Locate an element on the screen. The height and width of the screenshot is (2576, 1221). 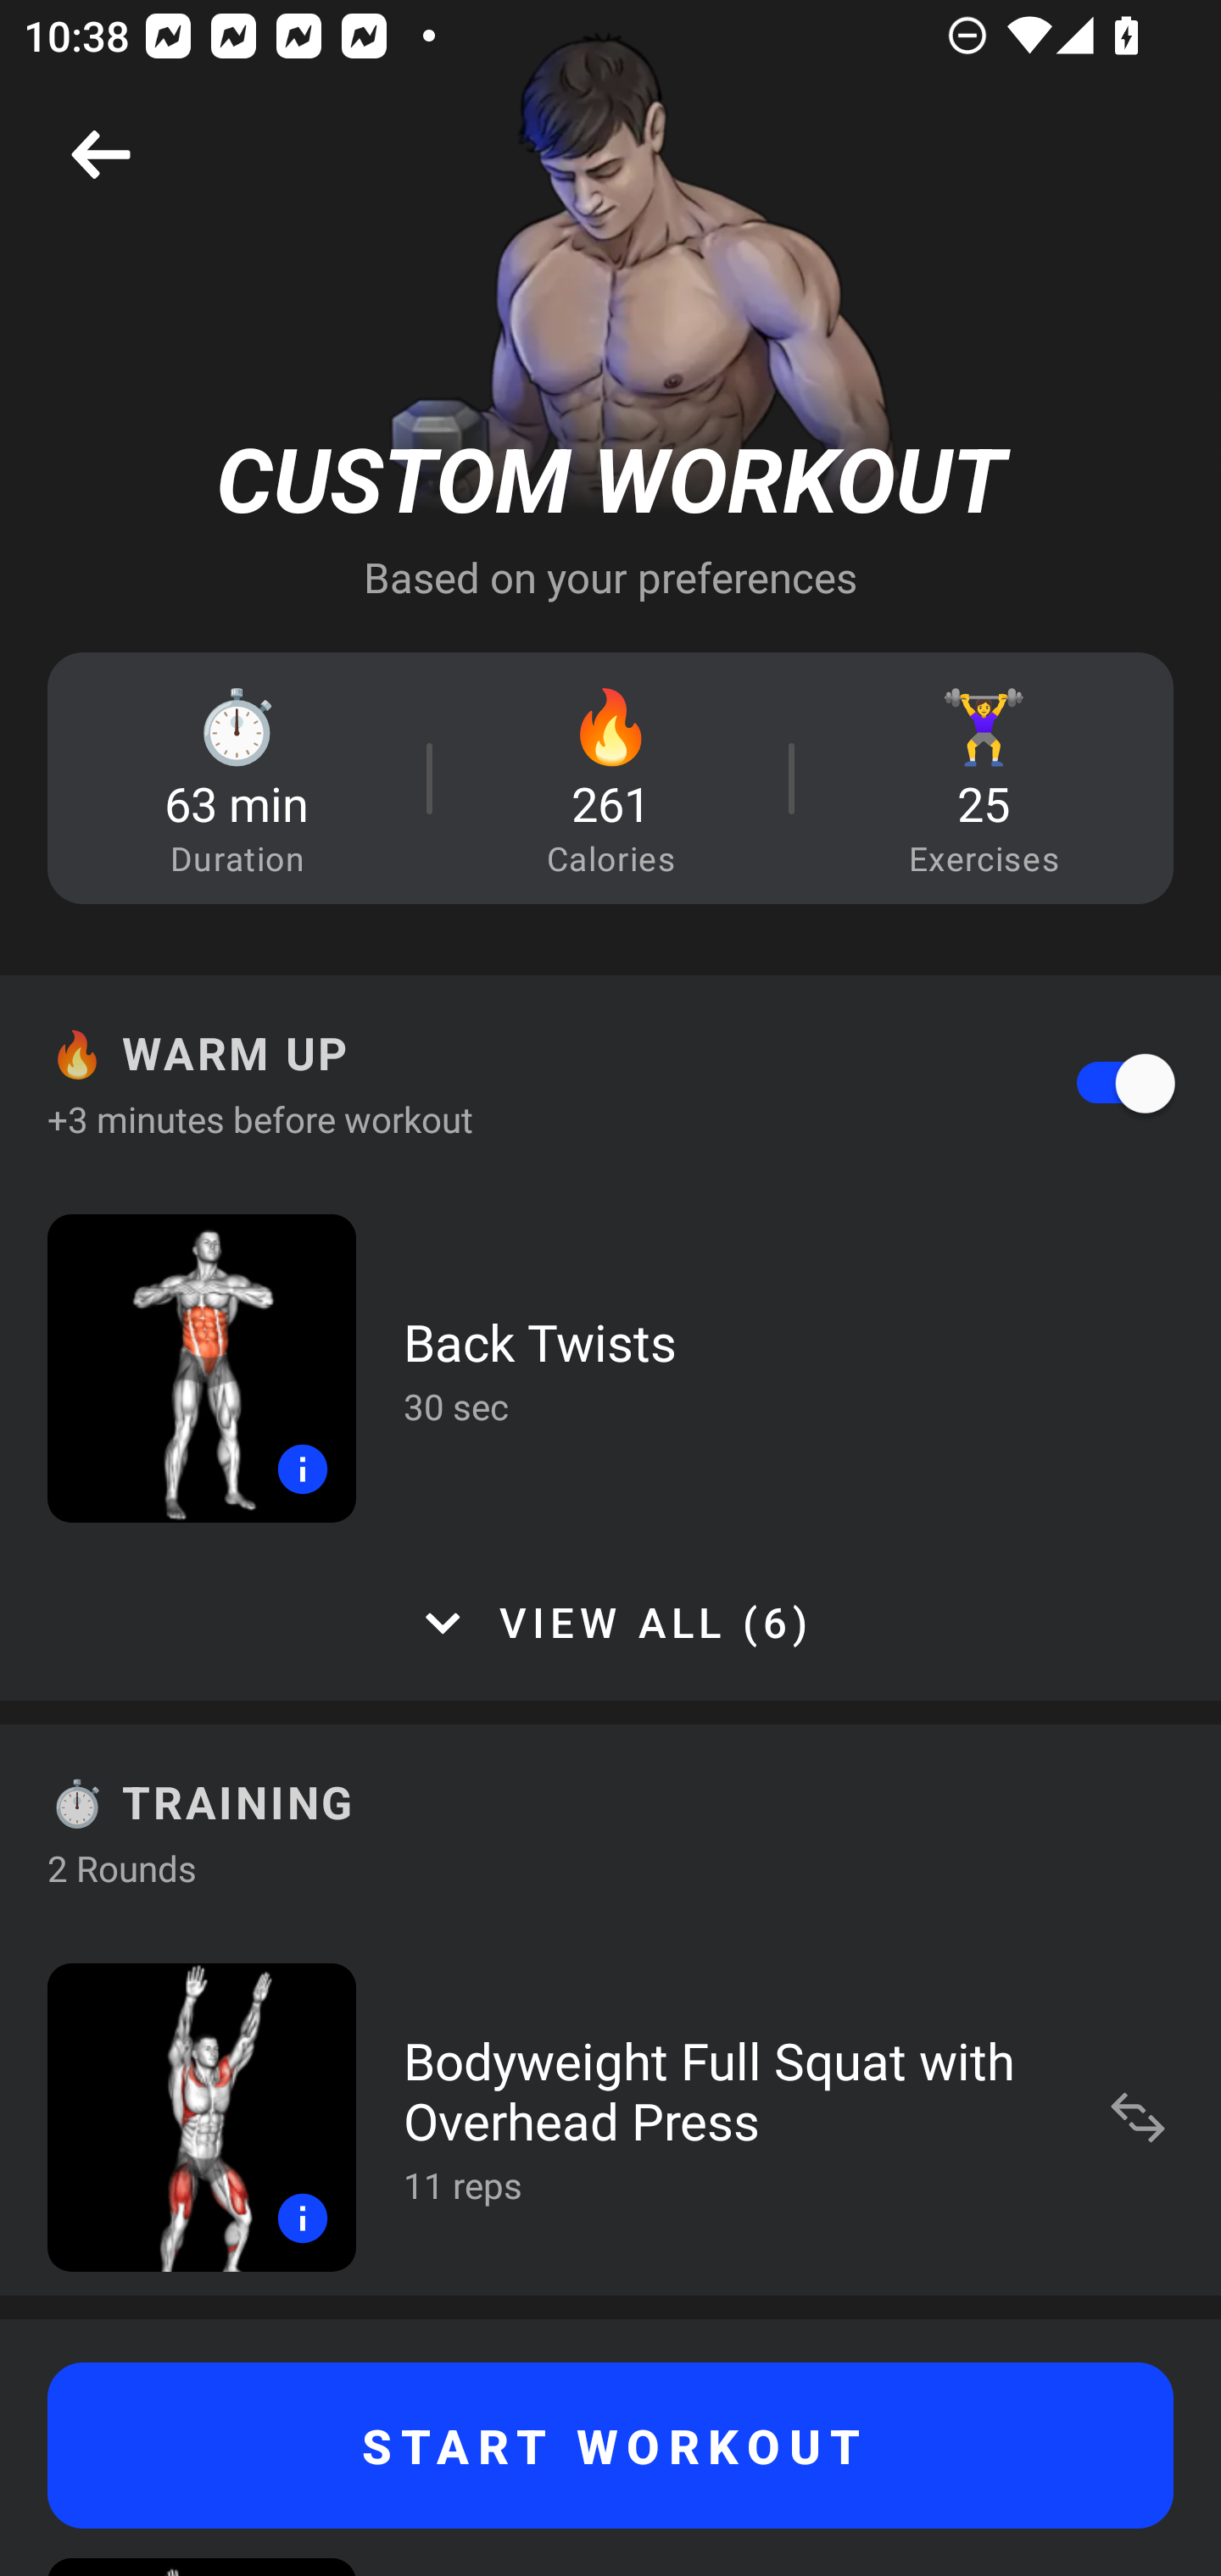
VIEW ALL (6) is located at coordinates (610, 1623).